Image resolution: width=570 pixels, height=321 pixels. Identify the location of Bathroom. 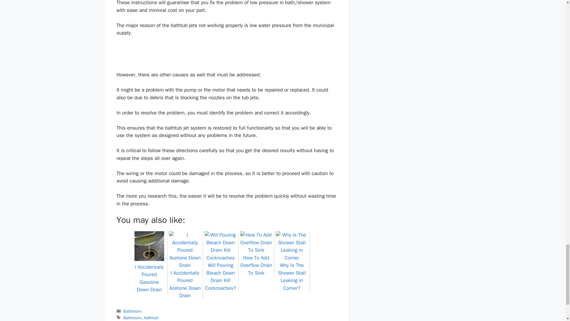
(132, 317).